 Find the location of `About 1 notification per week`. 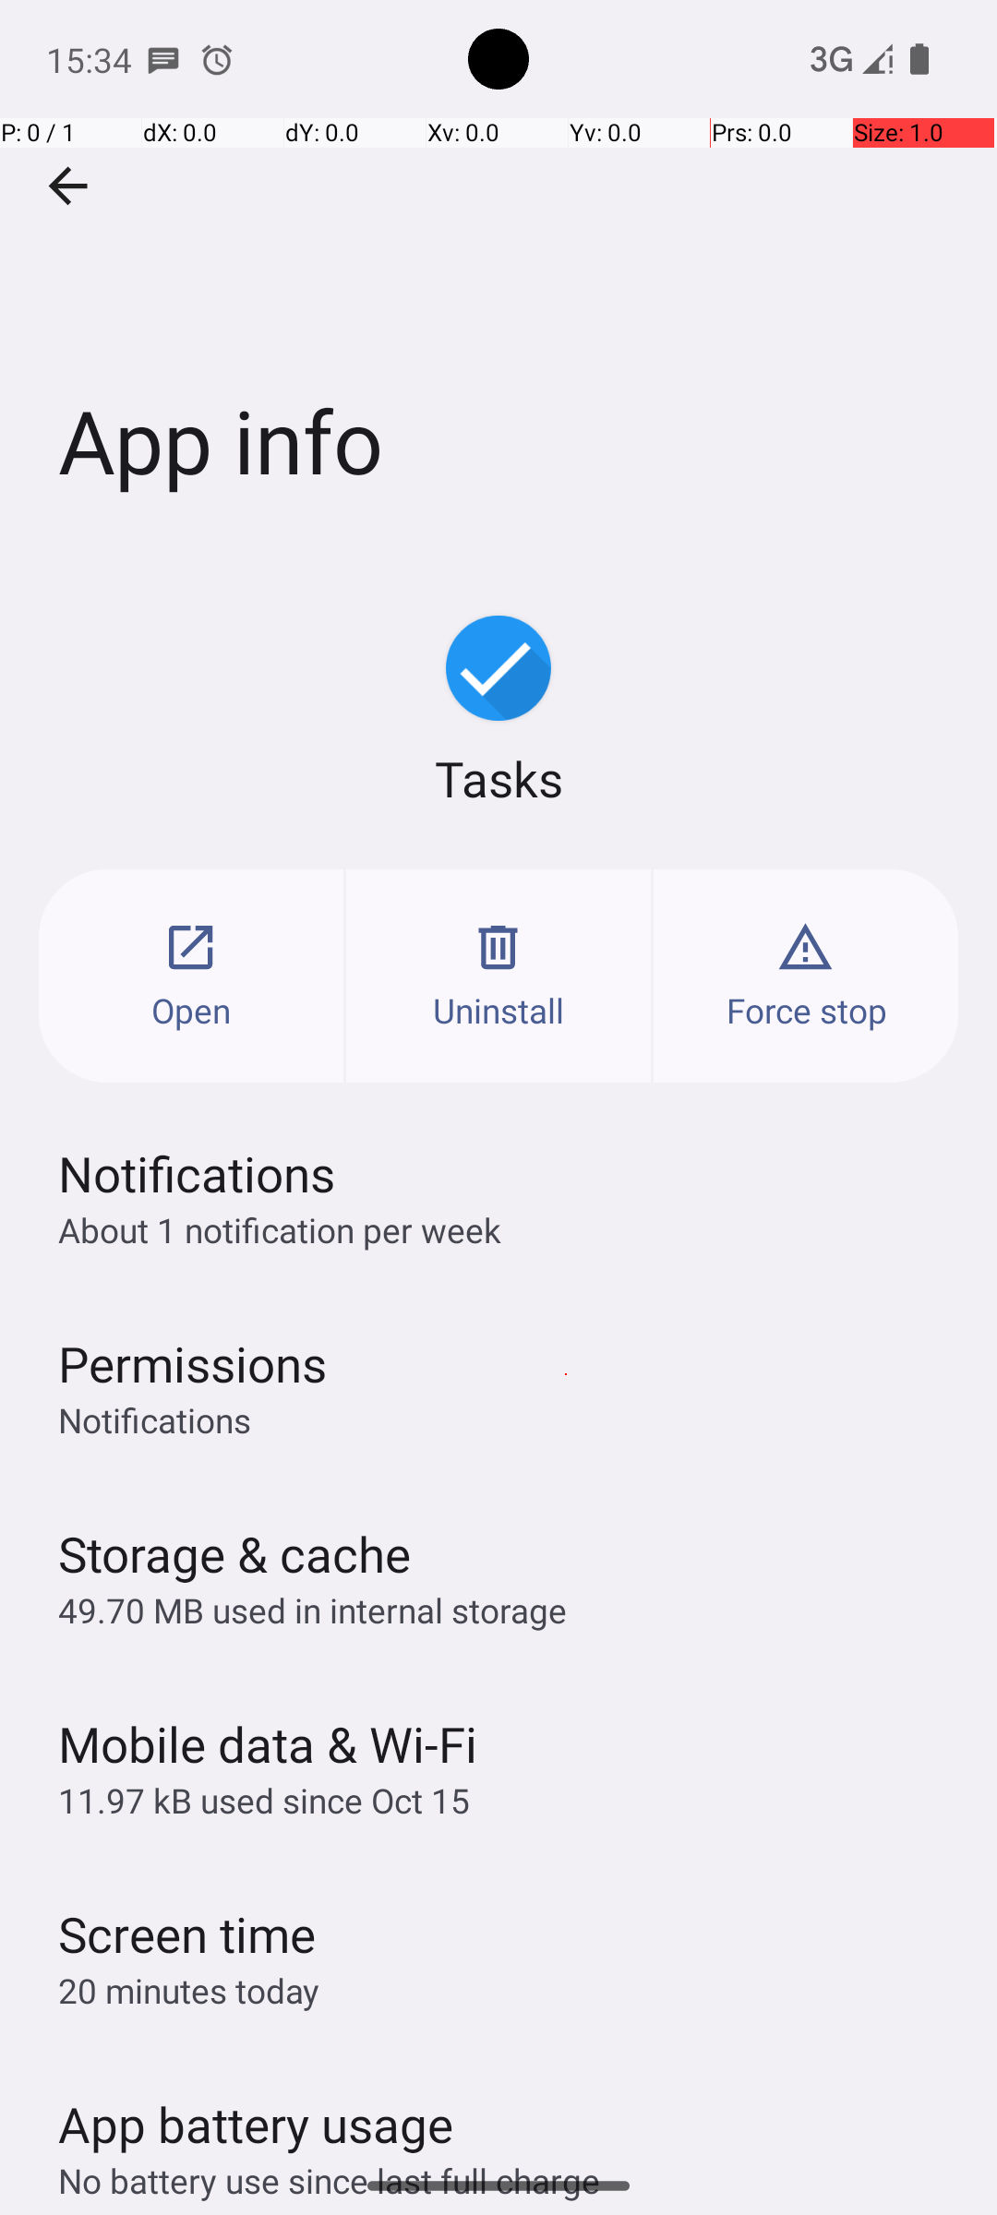

About 1 notification per week is located at coordinates (280, 1229).